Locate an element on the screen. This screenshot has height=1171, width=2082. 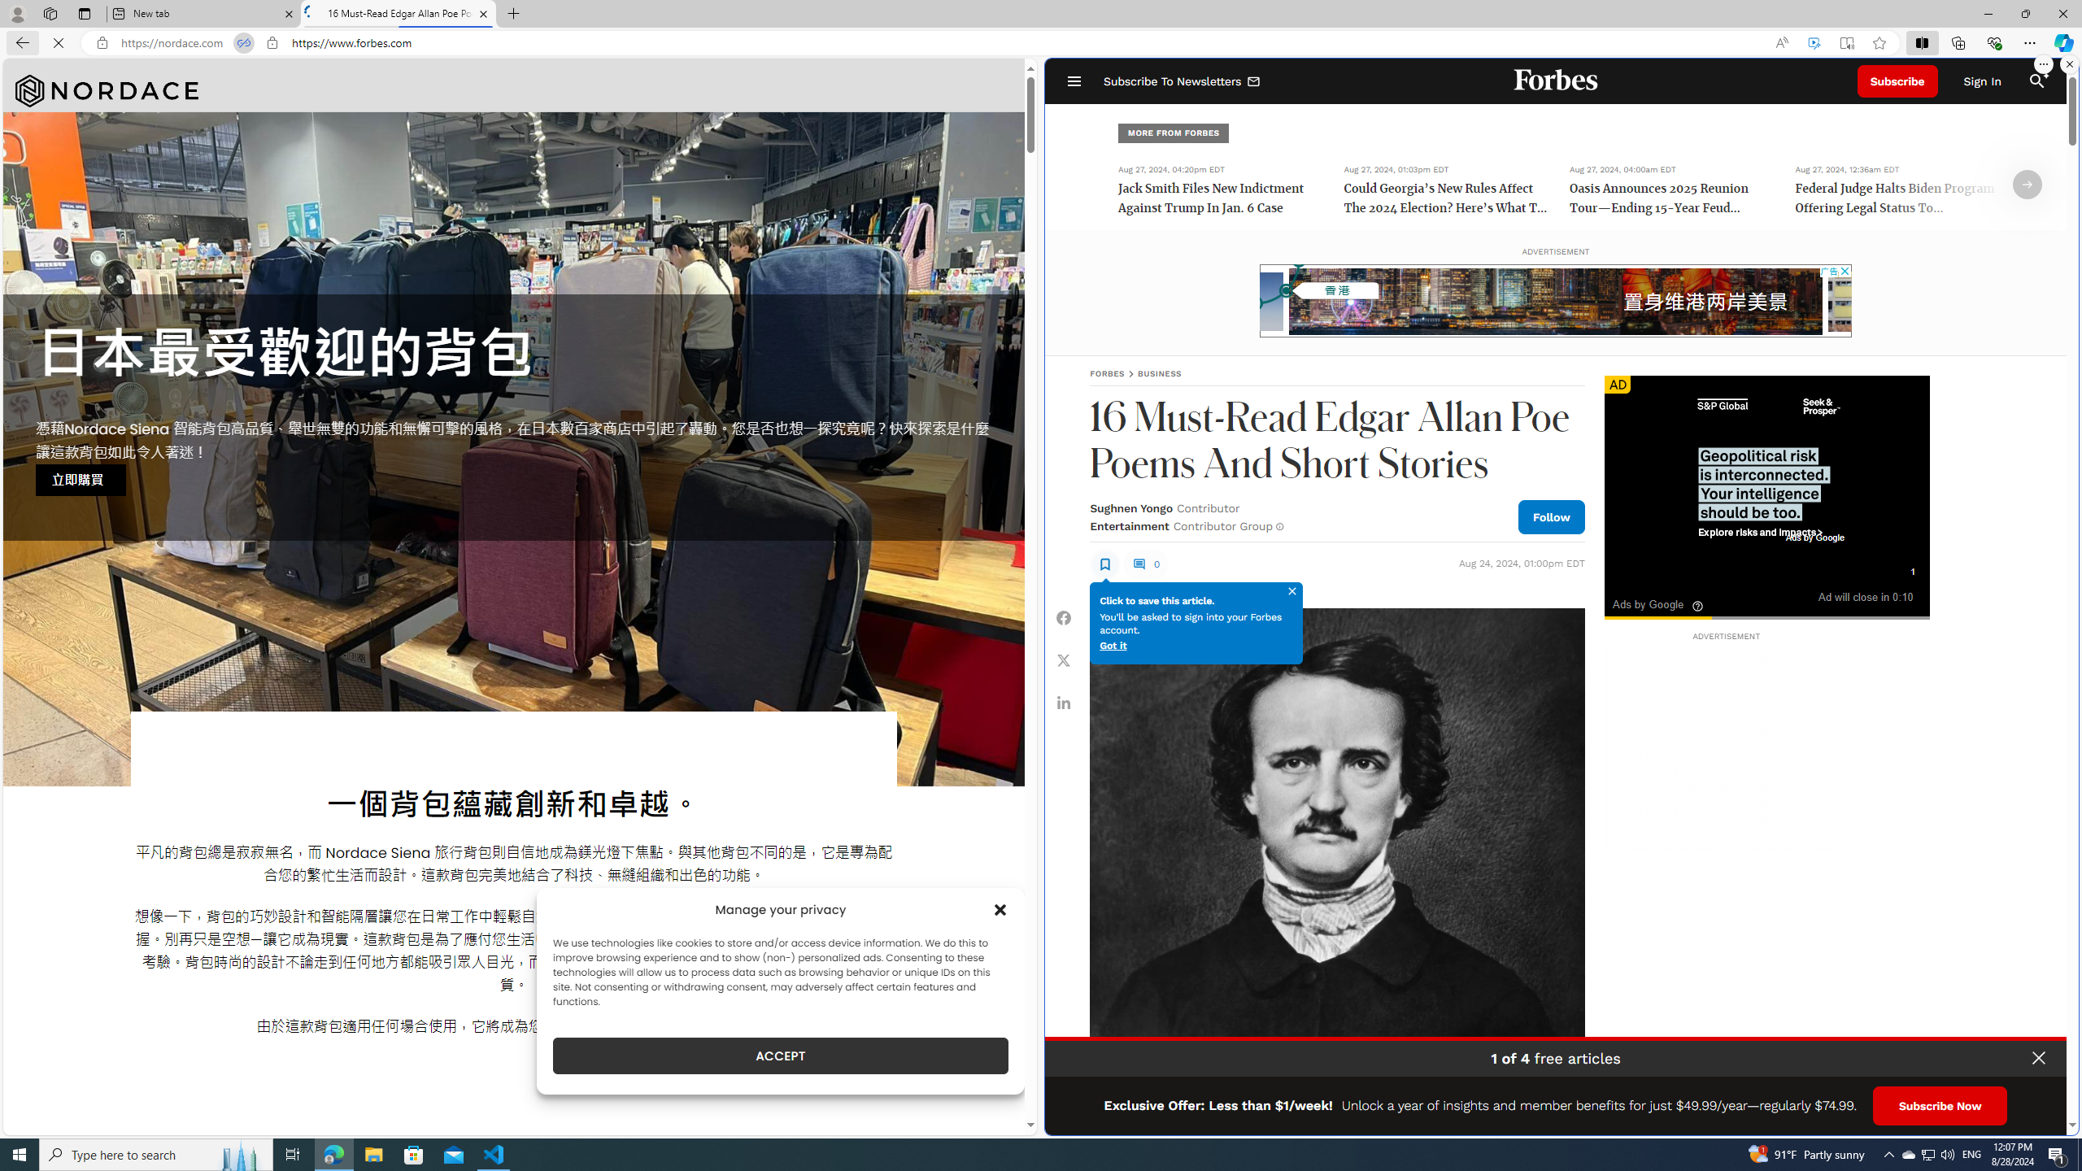
Enhance video is located at coordinates (1814, 43).